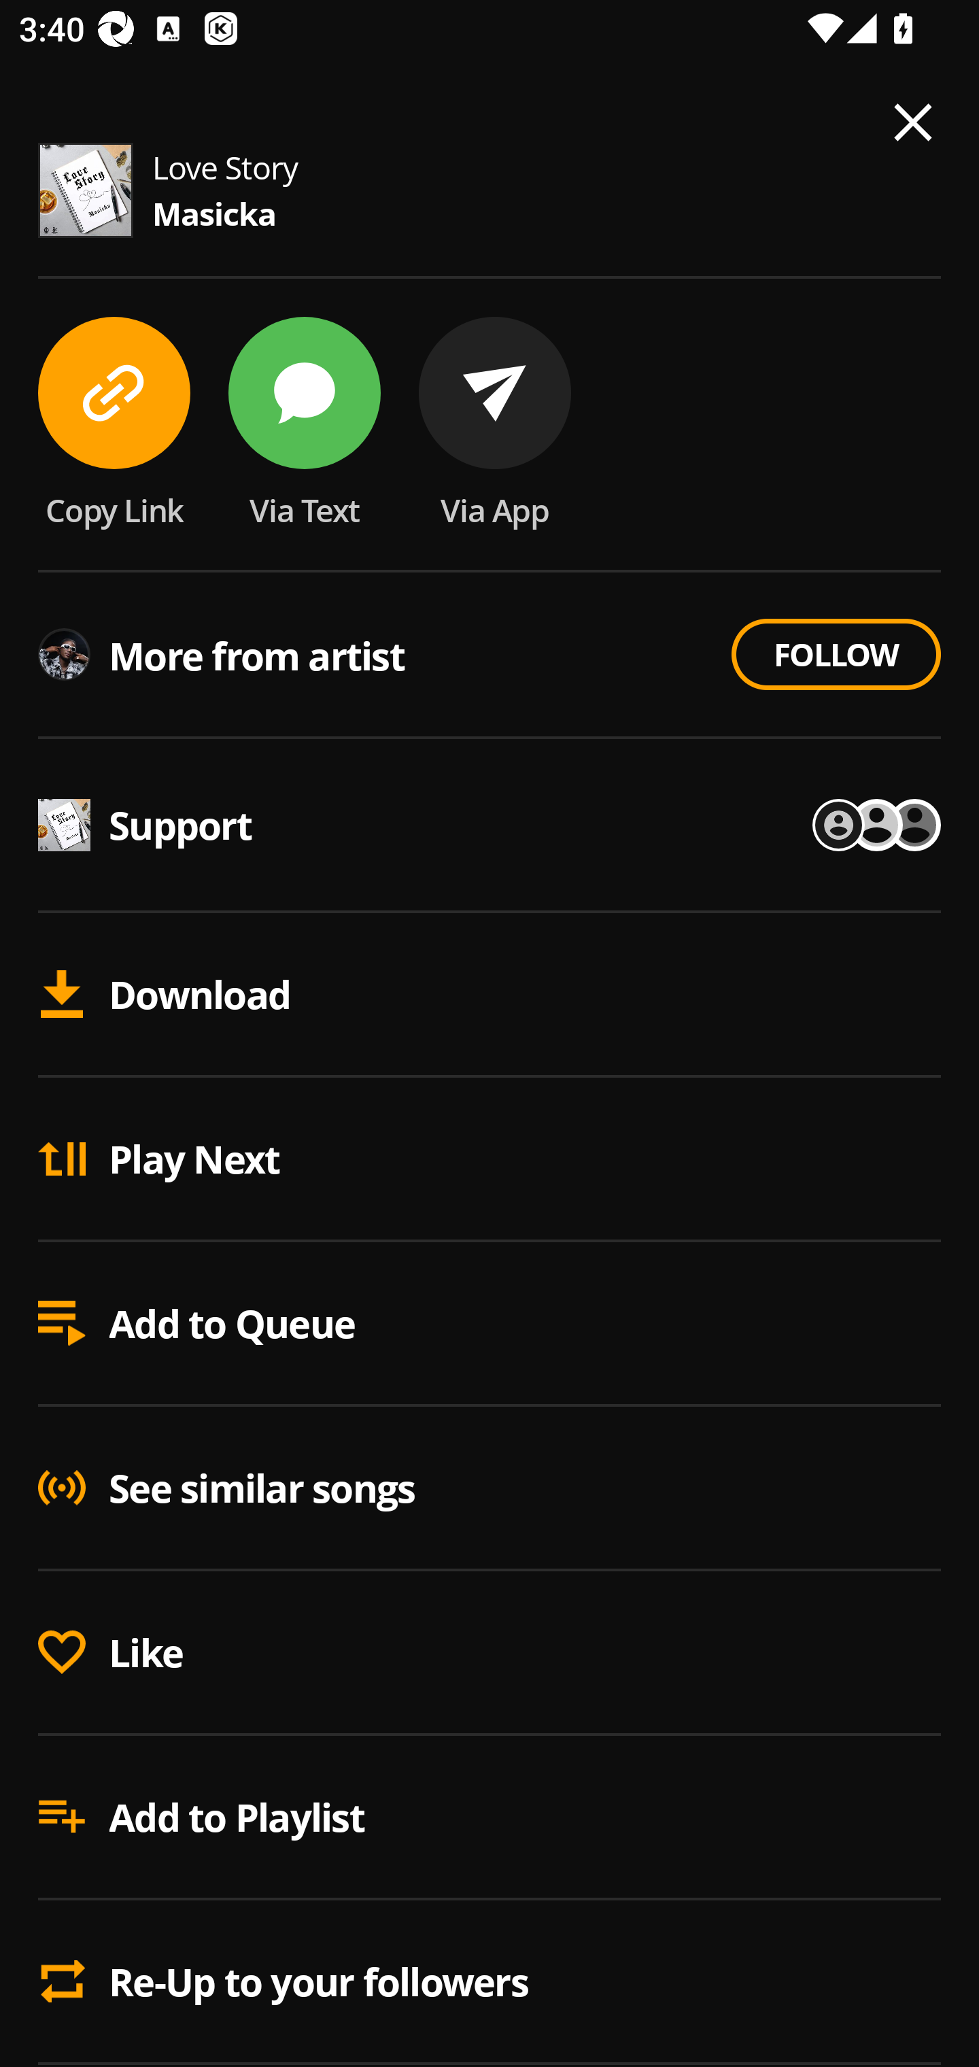 This screenshot has height=2067, width=979. Describe the element at coordinates (836, 654) in the screenshot. I see `FOLLOW Follow` at that location.